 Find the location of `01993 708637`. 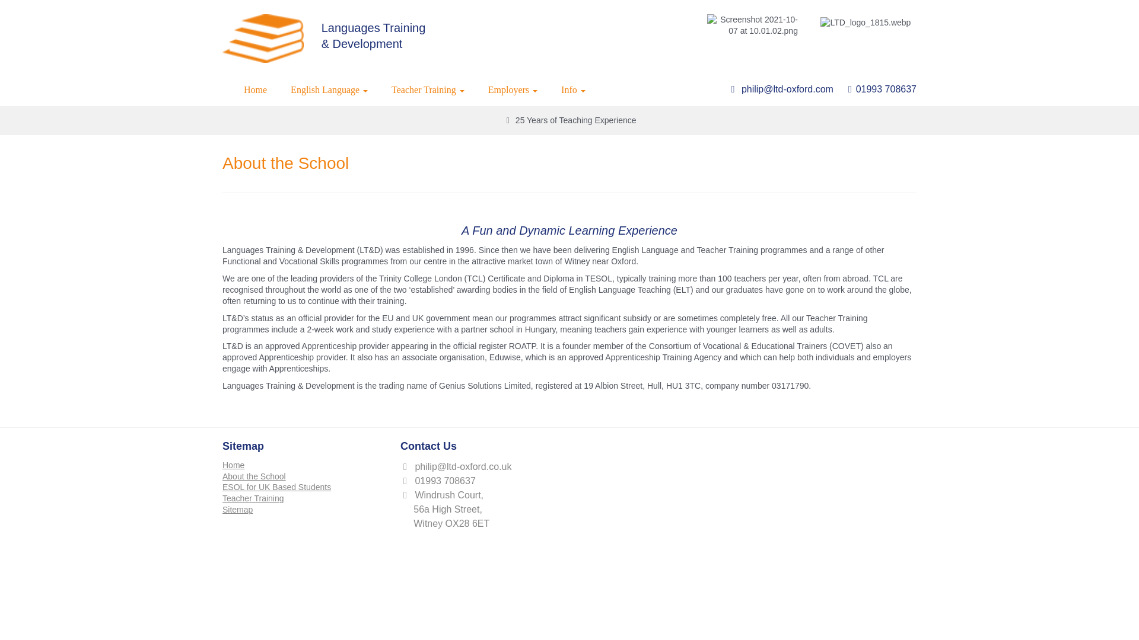

01993 708637 is located at coordinates (886, 89).